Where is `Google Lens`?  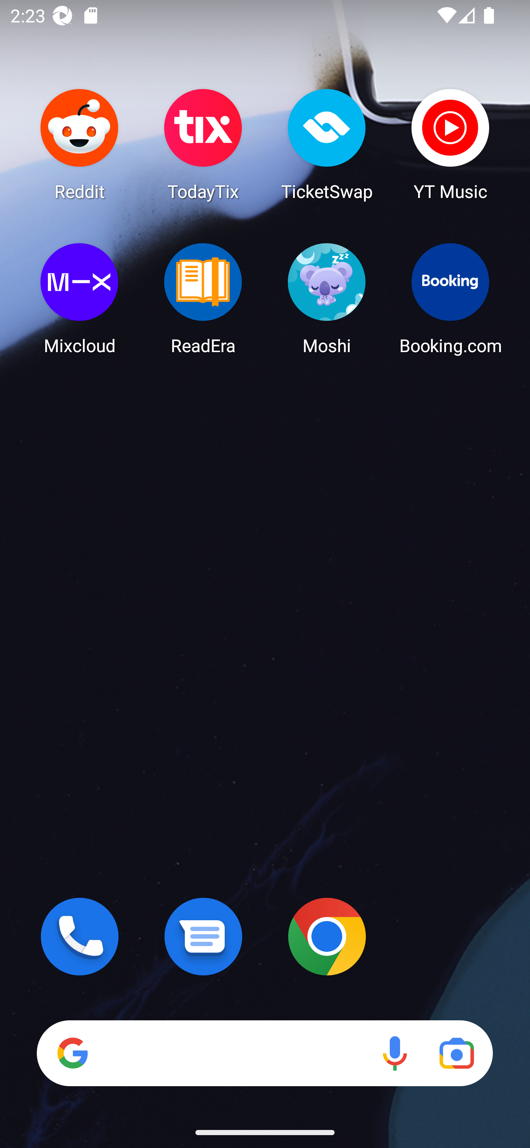
Google Lens is located at coordinates (456, 1053).